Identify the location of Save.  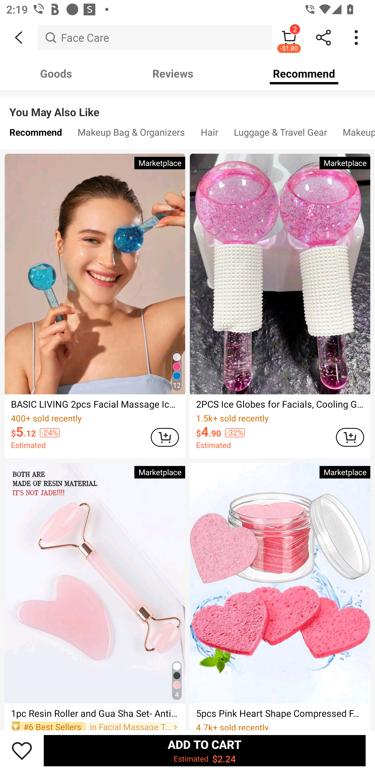
(22, 750).